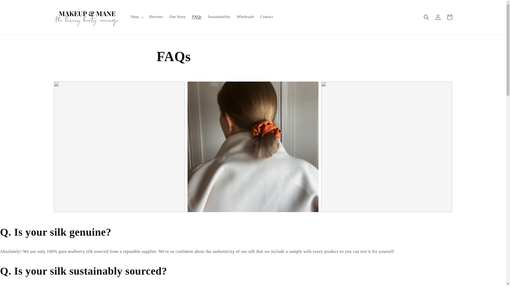 The height and width of the screenshot is (286, 510). What do you see at coordinates (178, 17) in the screenshot?
I see `Our Story` at bounding box center [178, 17].